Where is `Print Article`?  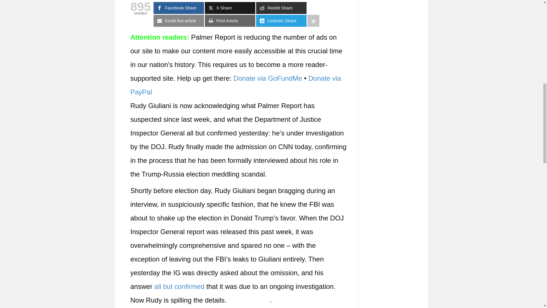
Print Article is located at coordinates (230, 21).